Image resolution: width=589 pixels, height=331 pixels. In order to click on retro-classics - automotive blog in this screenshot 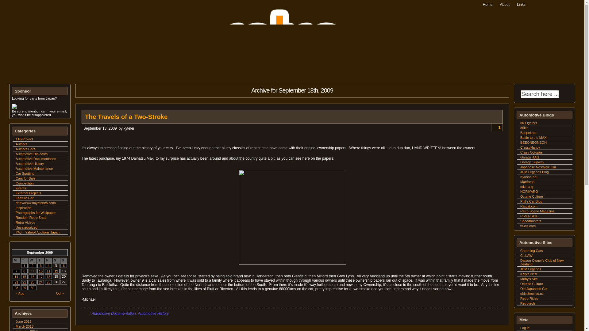, I will do `click(292, 77)`.